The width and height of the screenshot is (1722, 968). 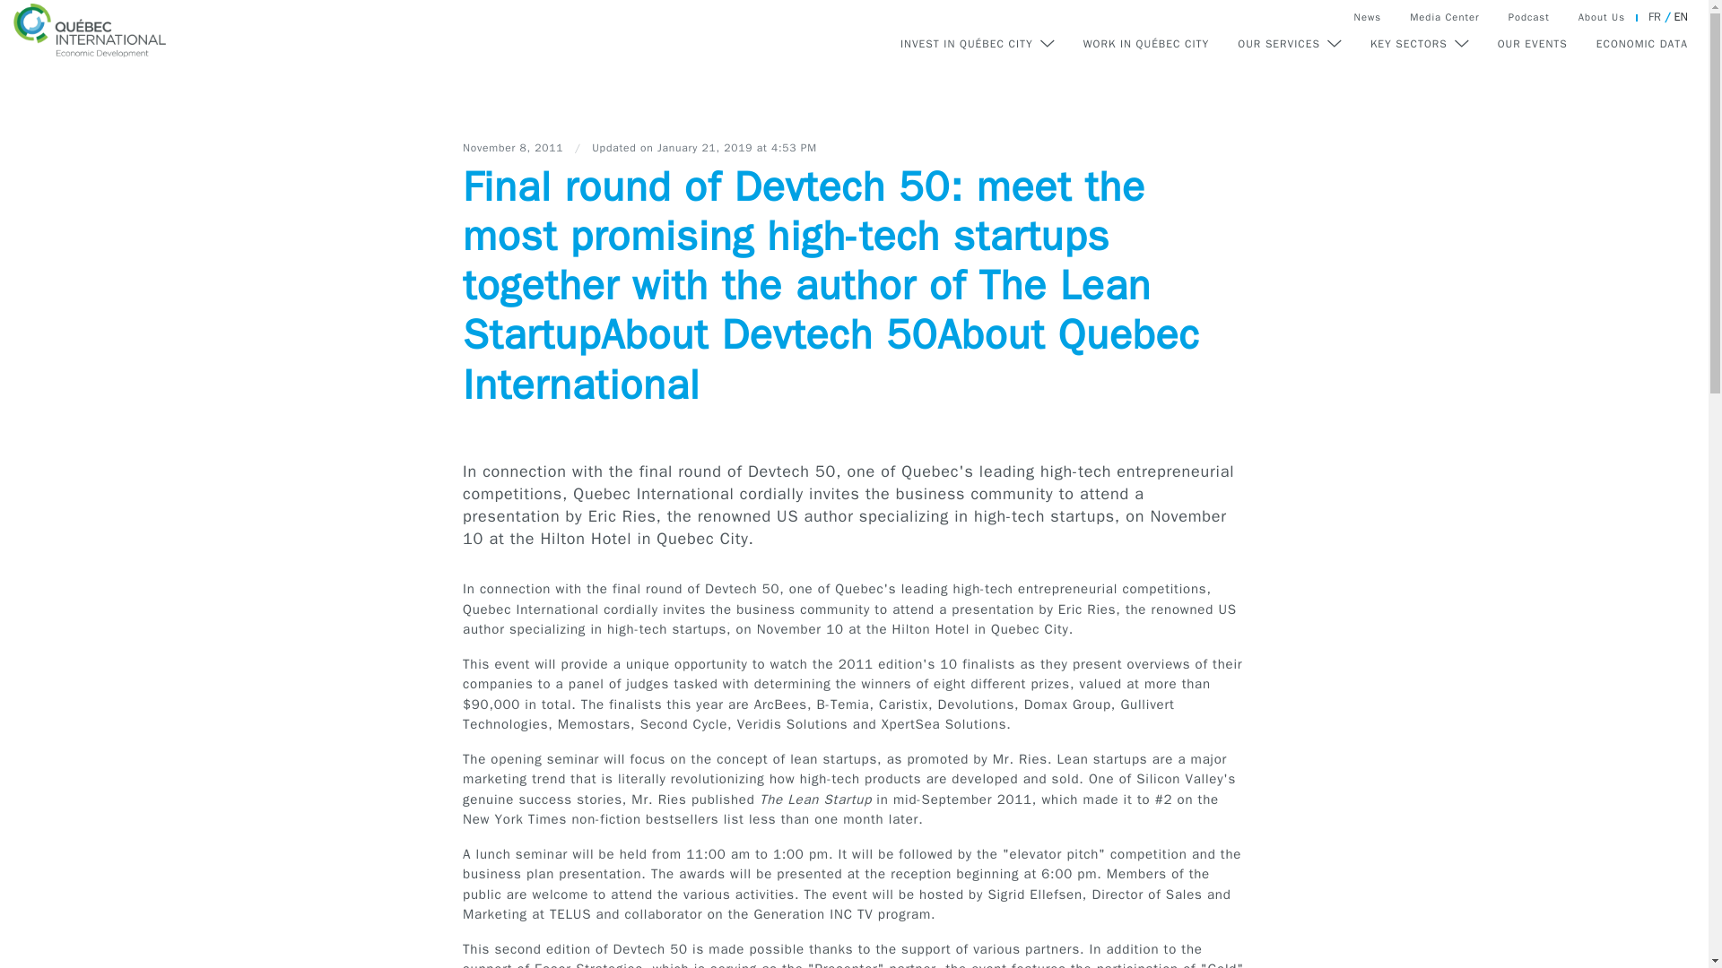 I want to click on About Us, so click(x=1602, y=17).